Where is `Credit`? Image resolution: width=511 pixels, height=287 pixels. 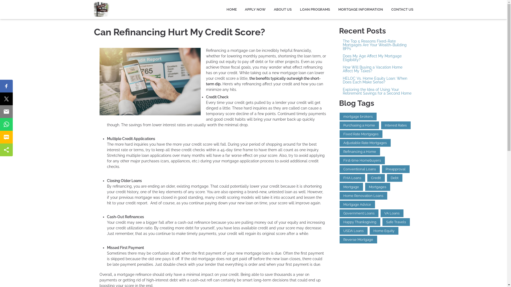 Credit is located at coordinates (376, 178).